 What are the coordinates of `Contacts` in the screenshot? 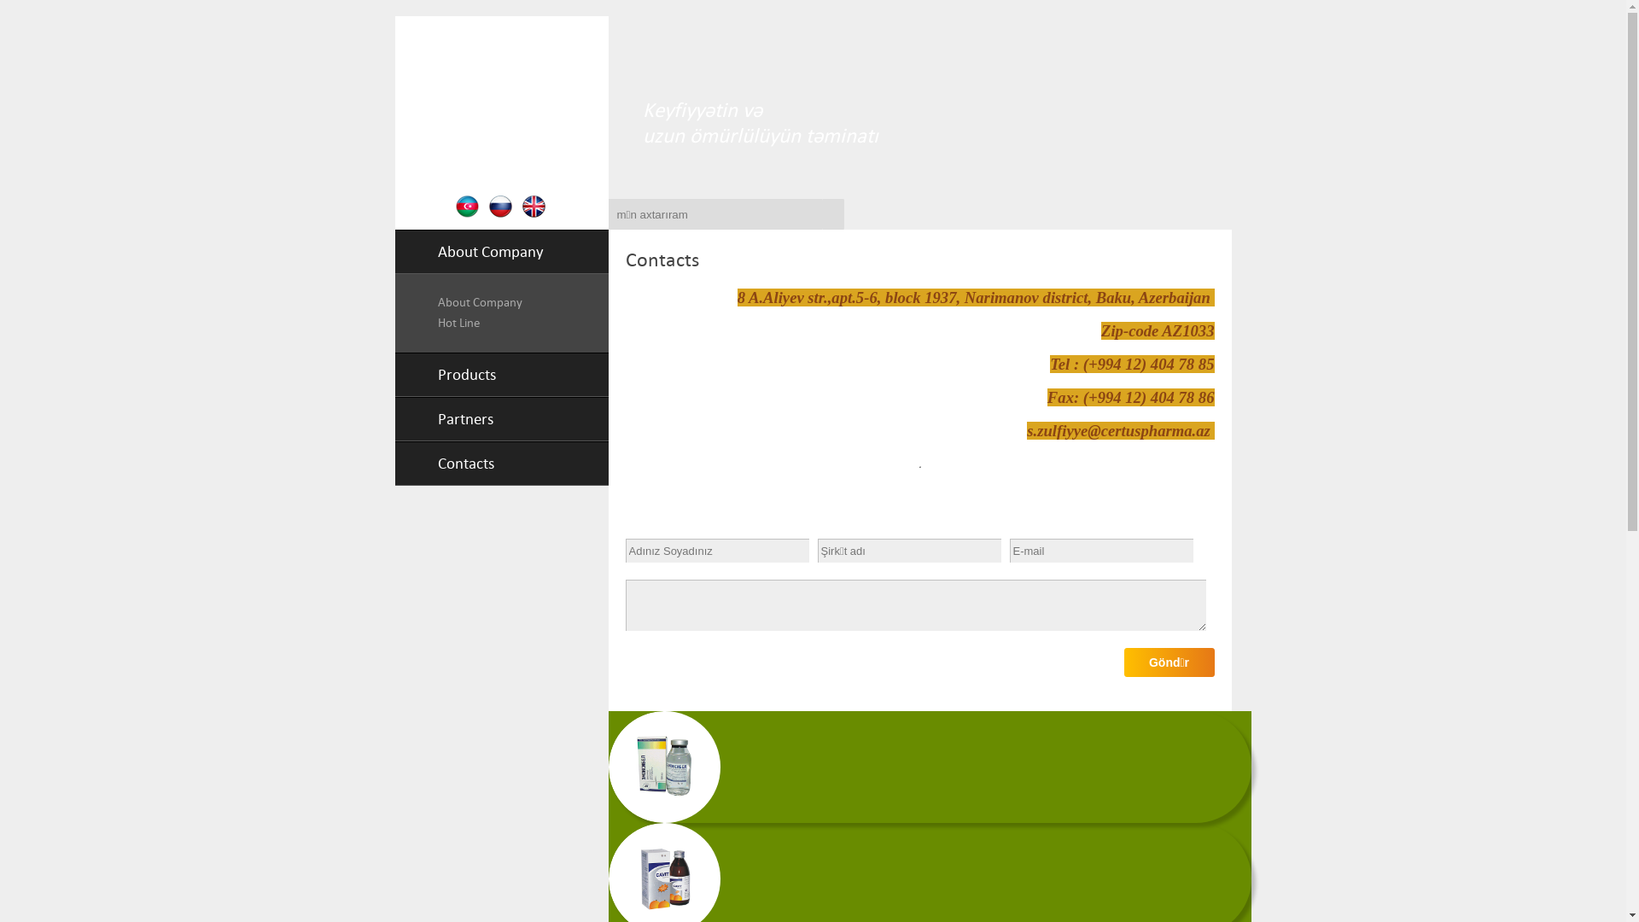 It's located at (444, 463).